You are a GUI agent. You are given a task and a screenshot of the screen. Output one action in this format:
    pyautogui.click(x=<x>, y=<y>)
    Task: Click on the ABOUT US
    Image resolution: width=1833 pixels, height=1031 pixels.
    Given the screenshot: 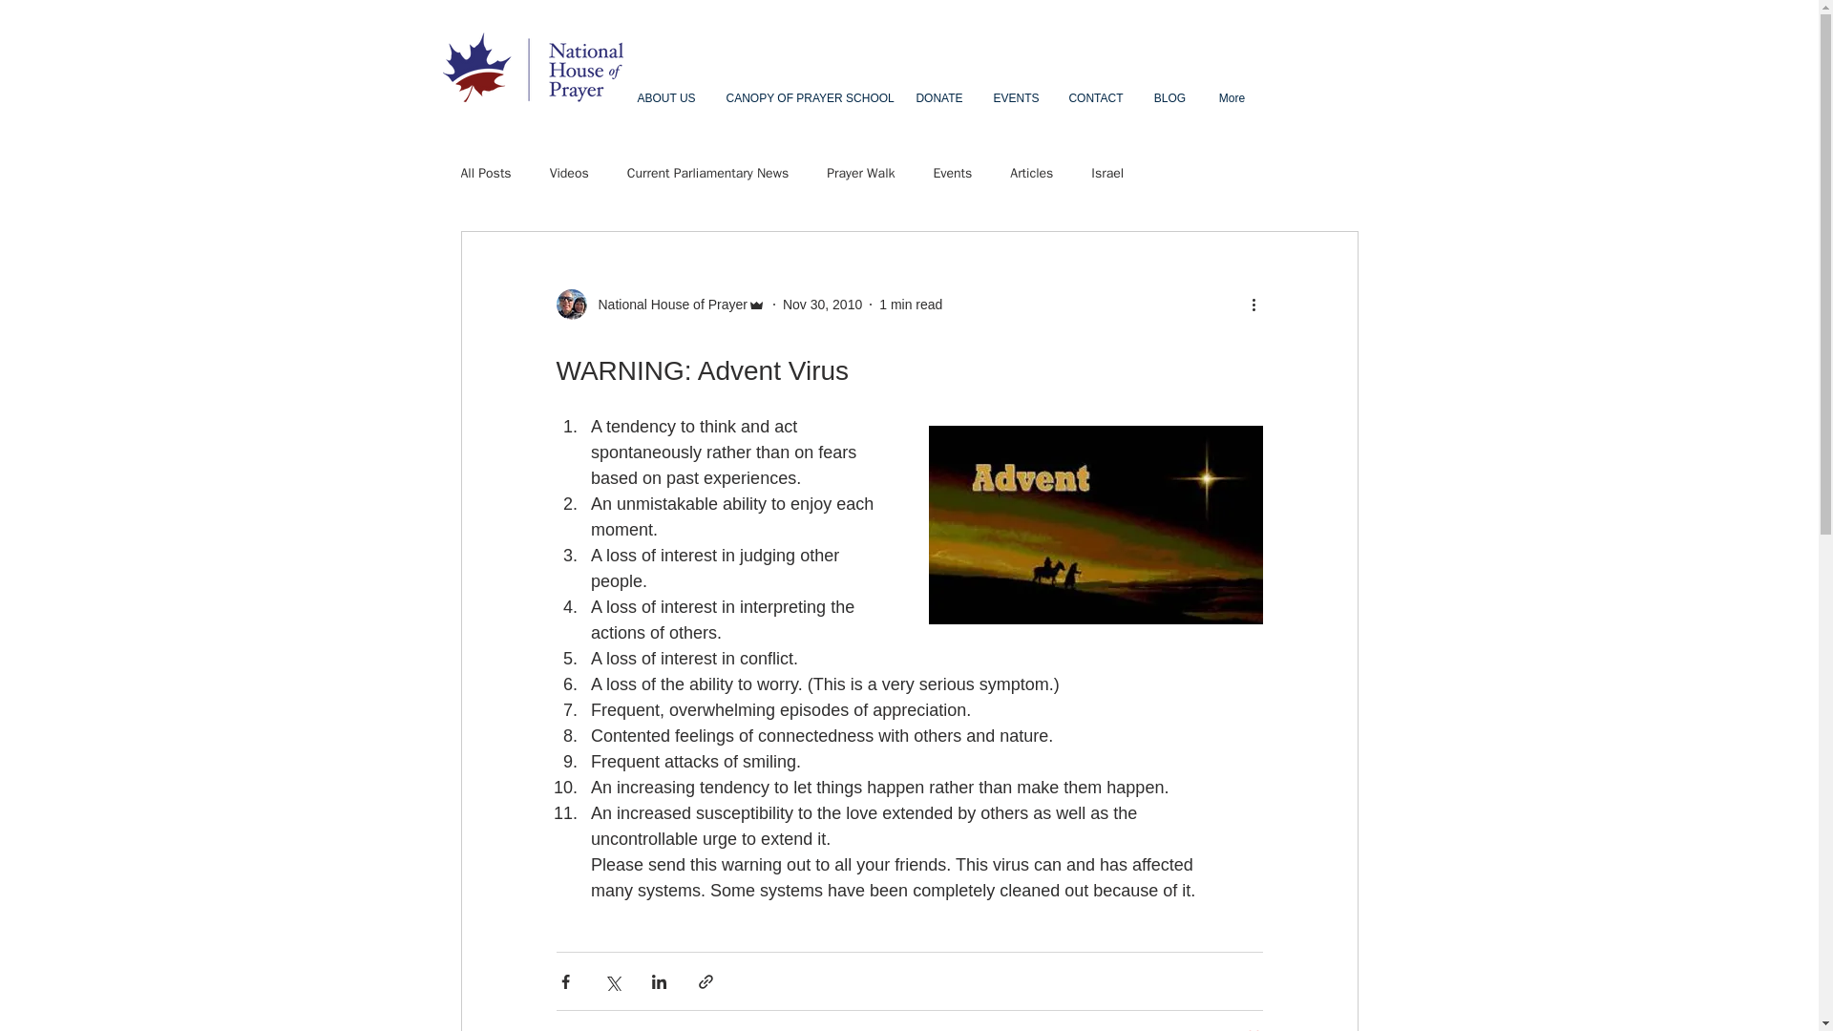 What is the action you would take?
    pyautogui.click(x=665, y=98)
    